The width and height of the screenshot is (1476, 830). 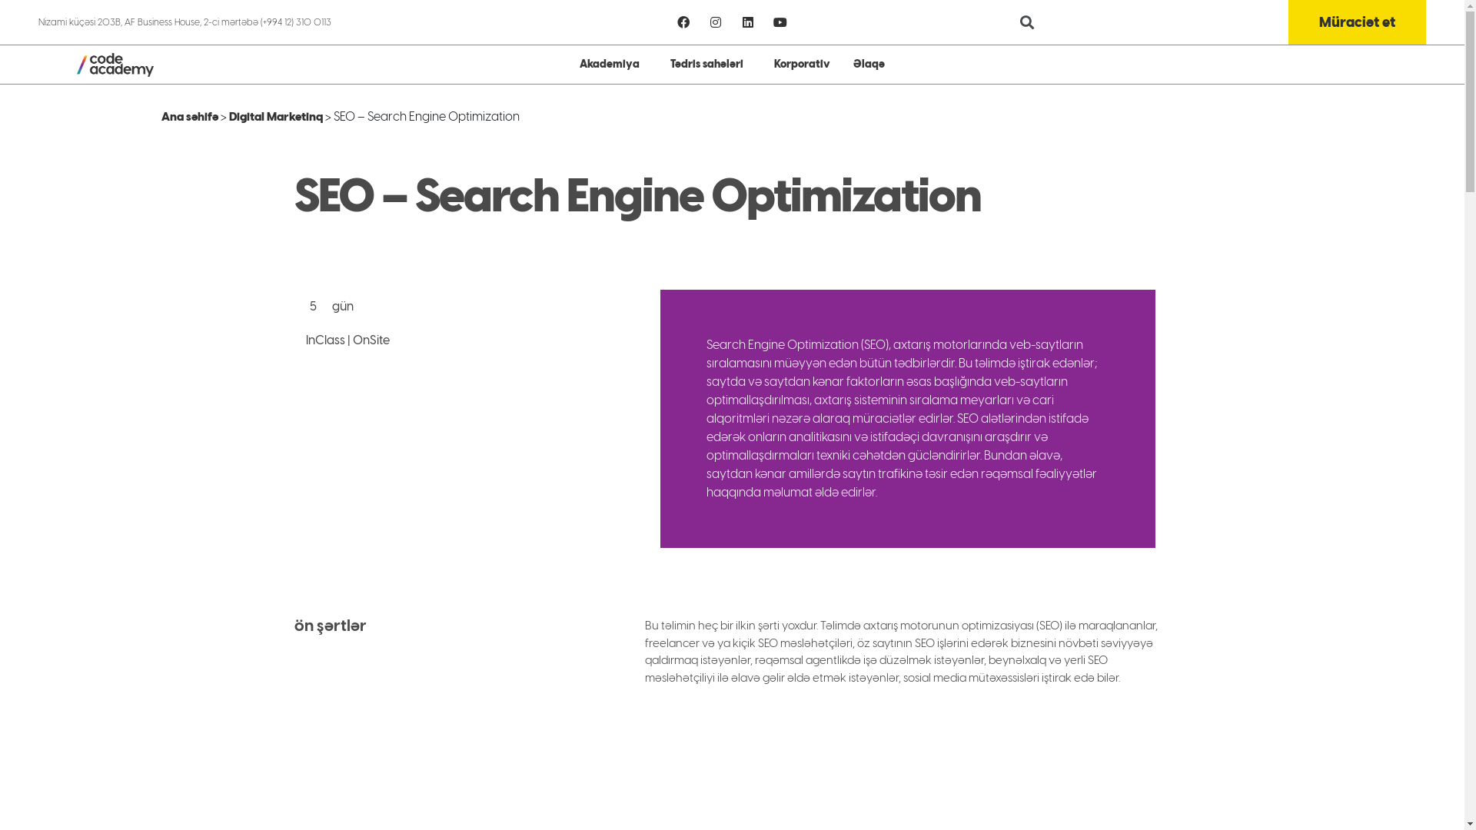 I want to click on Akademiya, so click(x=613, y=65).